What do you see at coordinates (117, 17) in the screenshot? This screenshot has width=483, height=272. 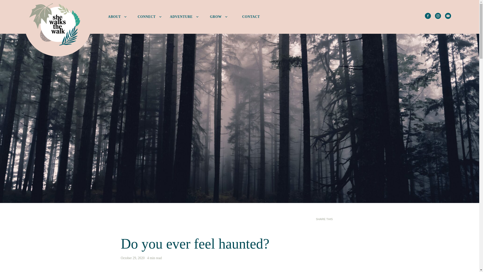 I see `ABOUT` at bounding box center [117, 17].